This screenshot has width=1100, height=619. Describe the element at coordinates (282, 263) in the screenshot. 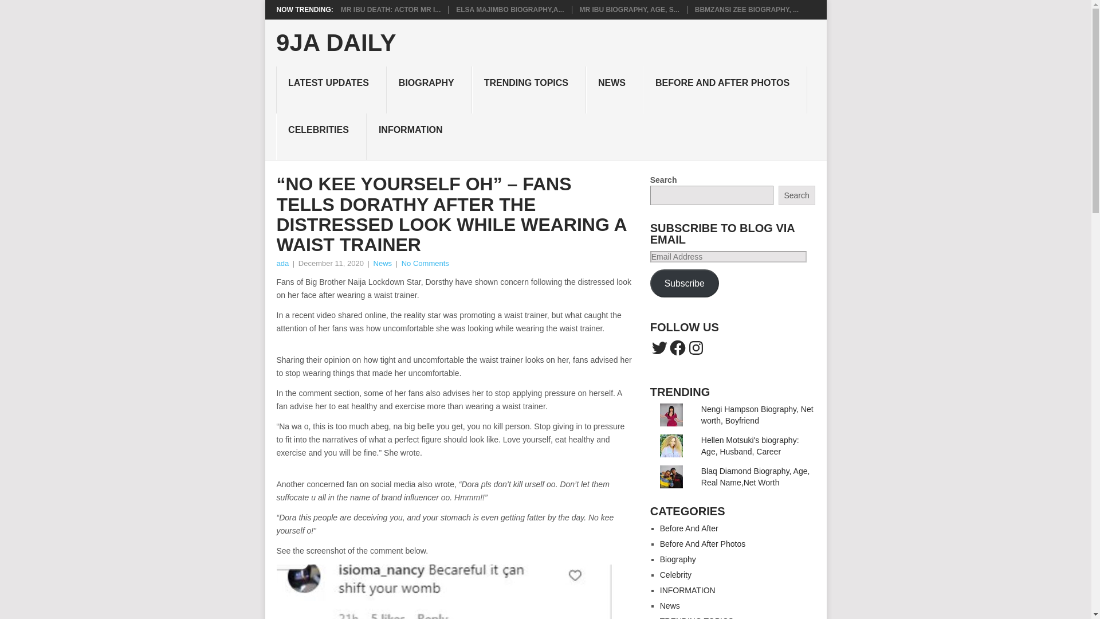

I see `ada` at that location.